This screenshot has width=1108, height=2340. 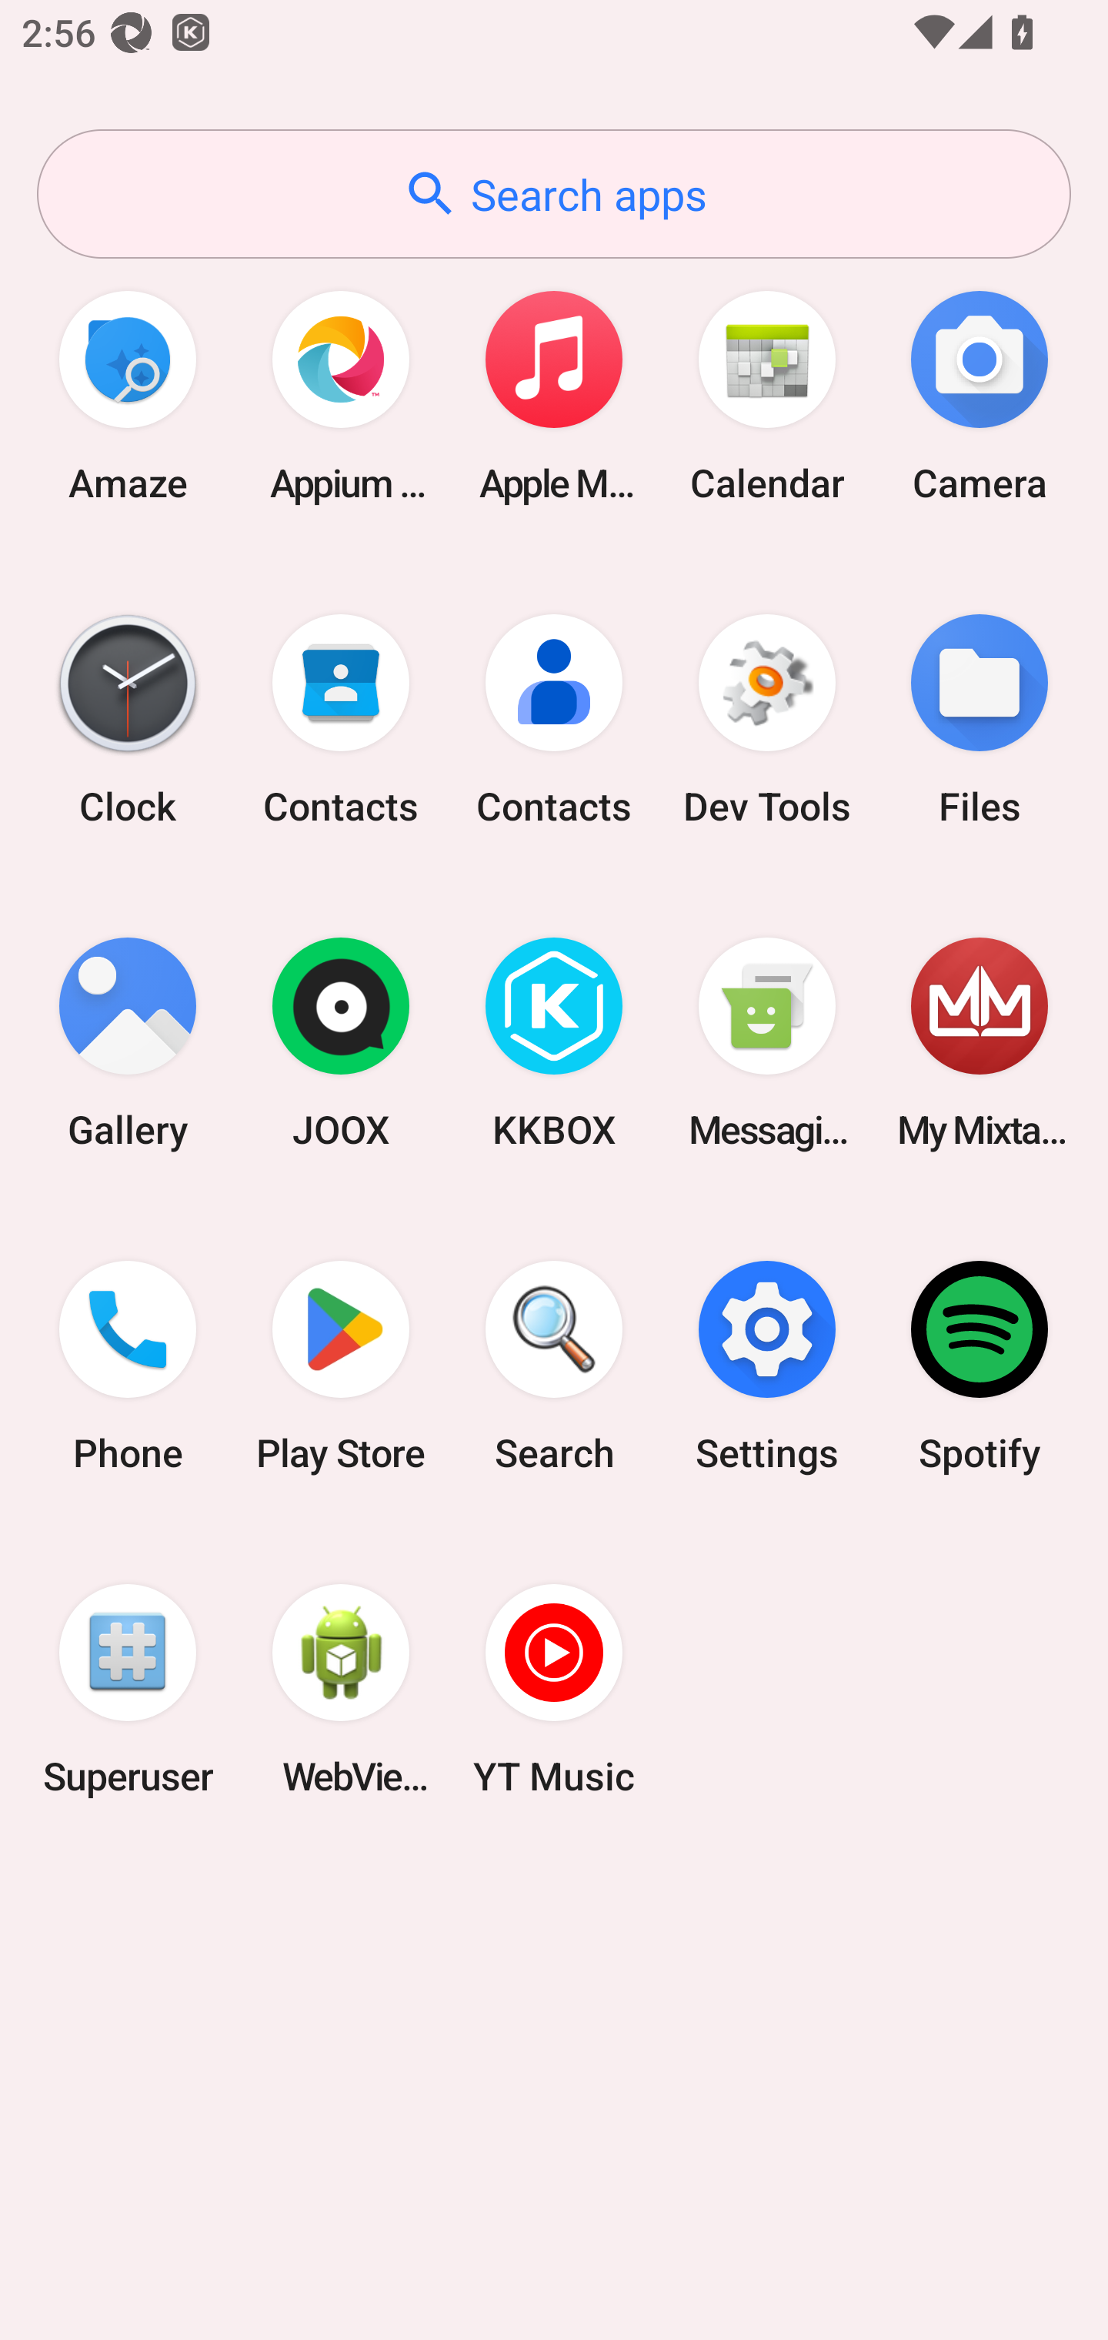 What do you see at coordinates (554, 719) in the screenshot?
I see `Contacts` at bounding box center [554, 719].